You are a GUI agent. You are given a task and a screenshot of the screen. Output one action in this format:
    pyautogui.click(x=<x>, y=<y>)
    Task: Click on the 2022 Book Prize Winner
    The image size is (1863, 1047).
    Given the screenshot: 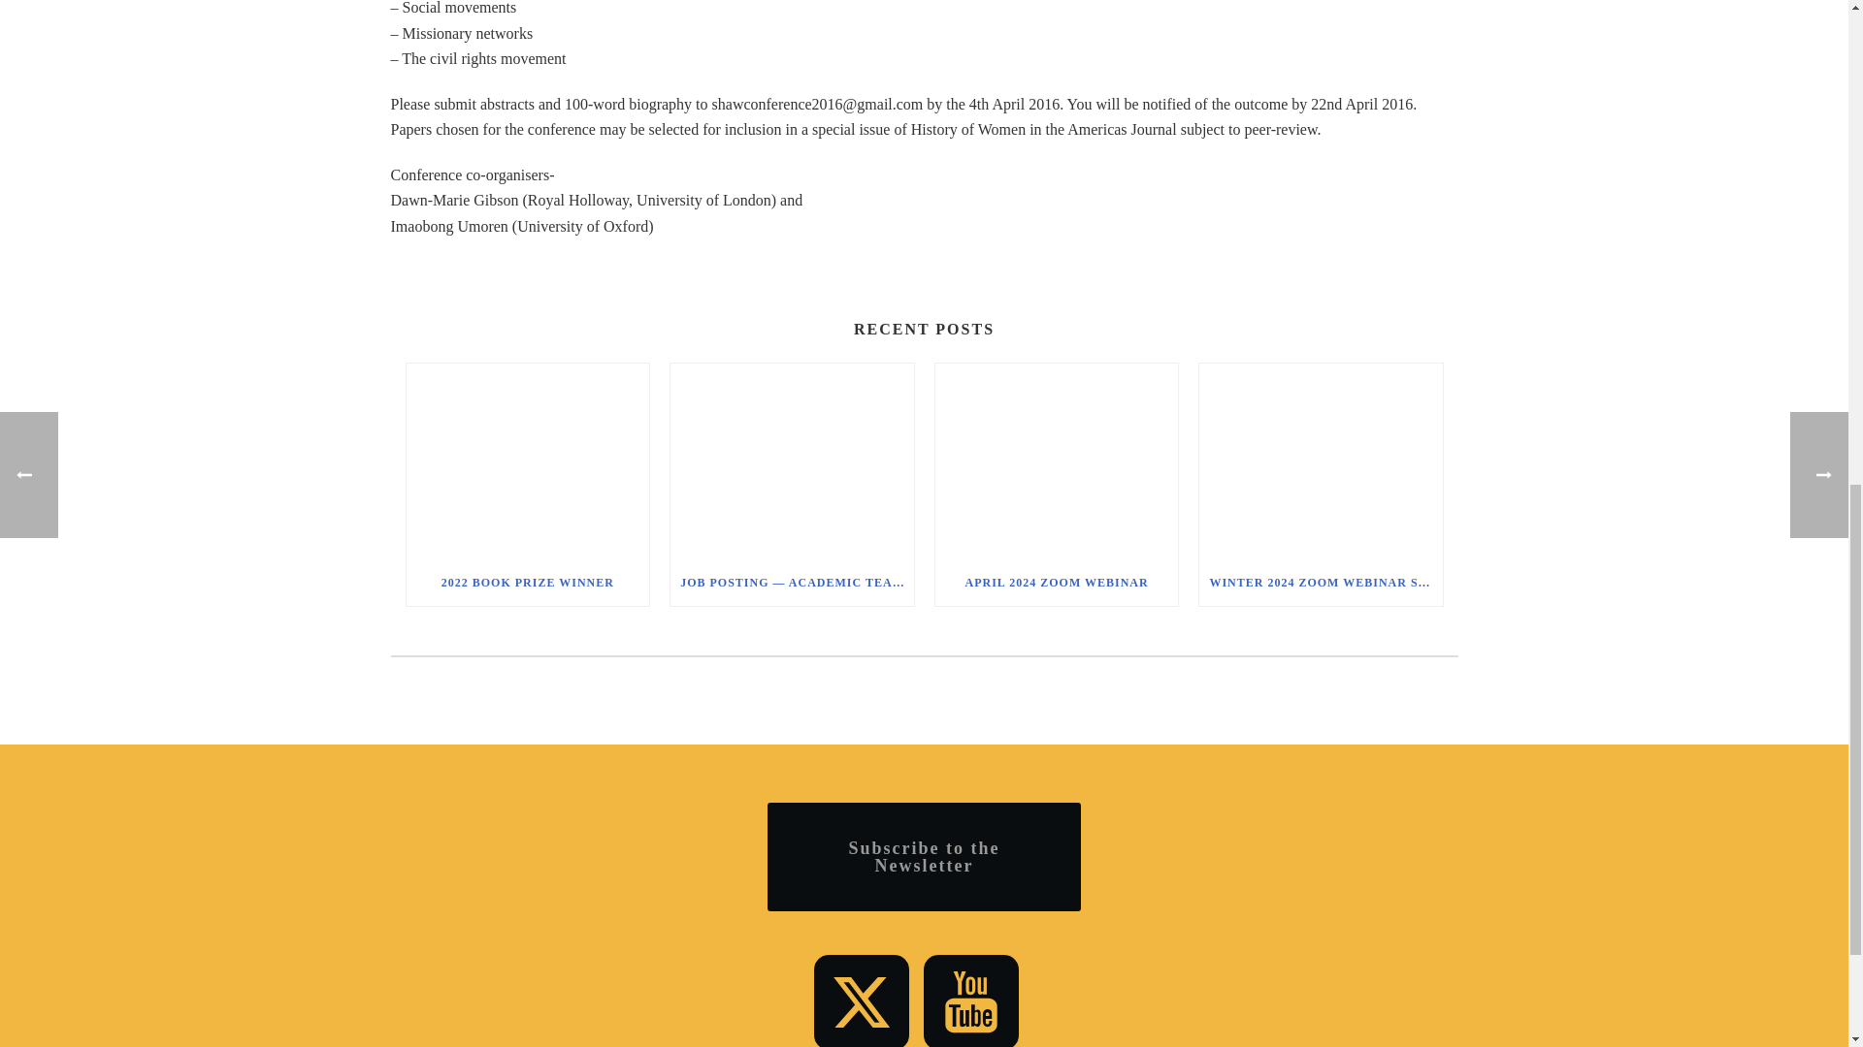 What is the action you would take?
    pyautogui.click(x=527, y=460)
    